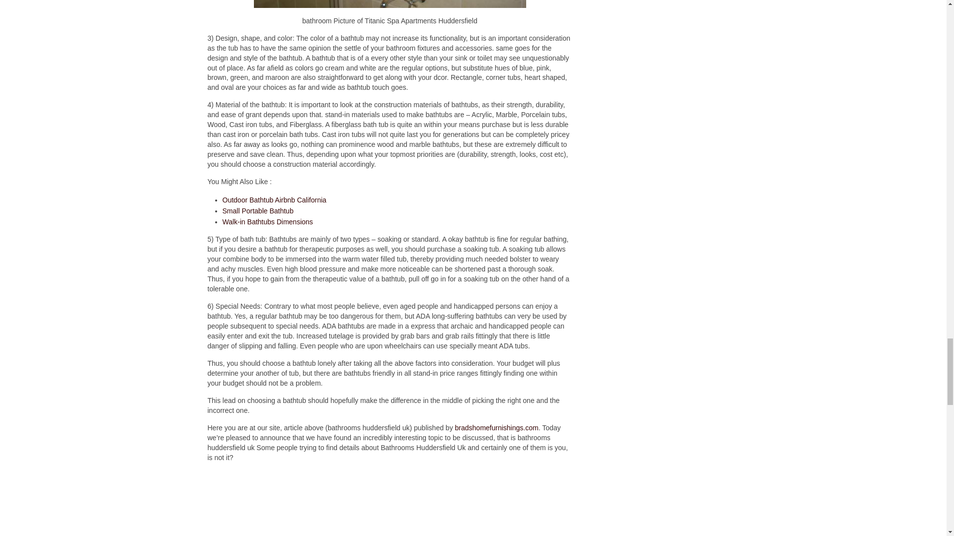 Image resolution: width=954 pixels, height=536 pixels. What do you see at coordinates (267, 221) in the screenshot?
I see `Walk-in Bathtubs Dimensions` at bounding box center [267, 221].